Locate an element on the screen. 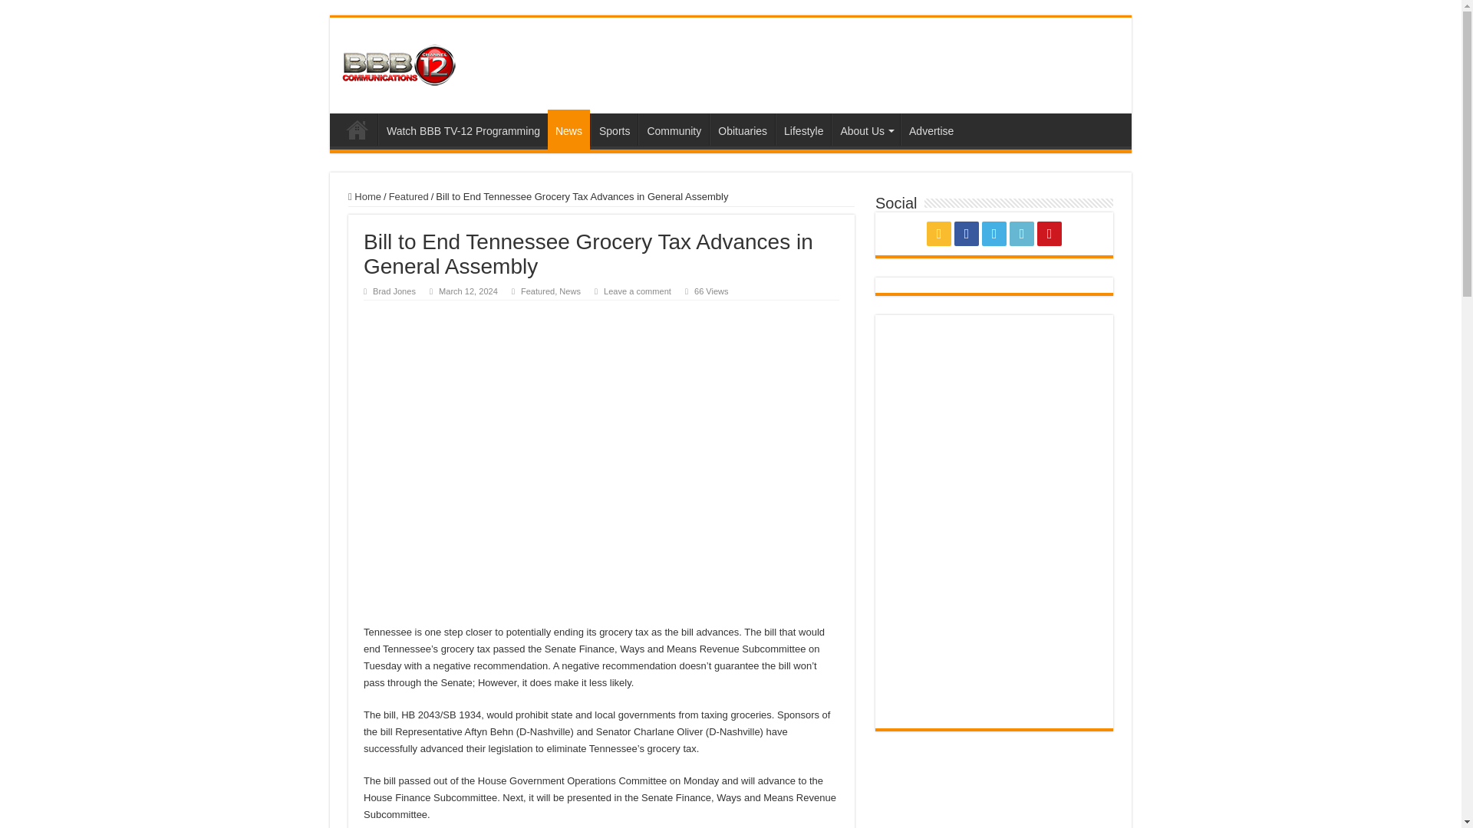  Sports is located at coordinates (614, 129).